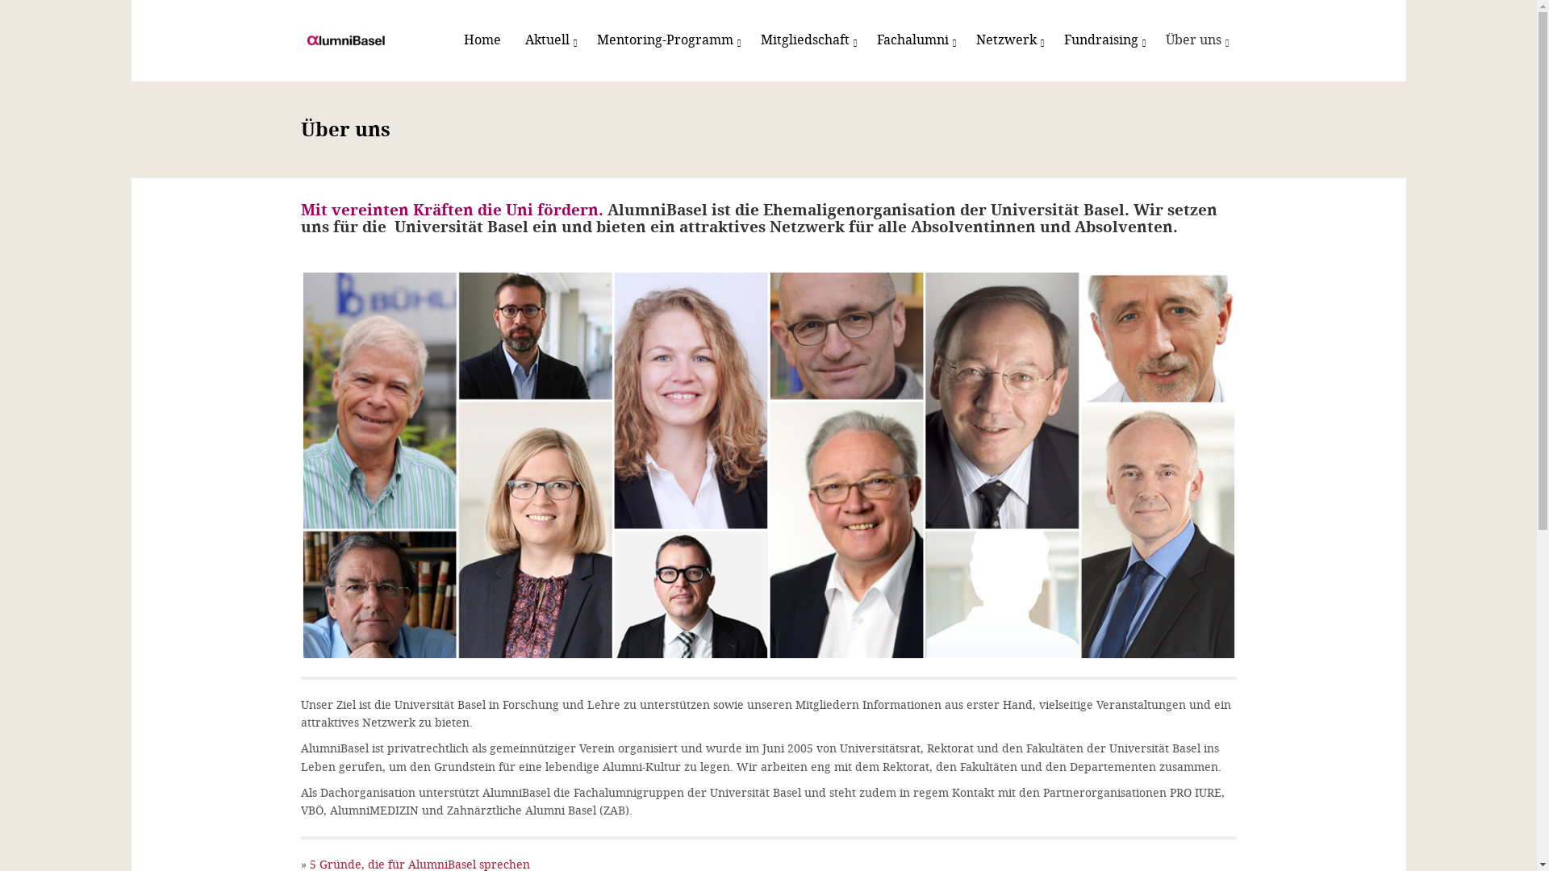  I want to click on Aktuell, so click(549, 40).